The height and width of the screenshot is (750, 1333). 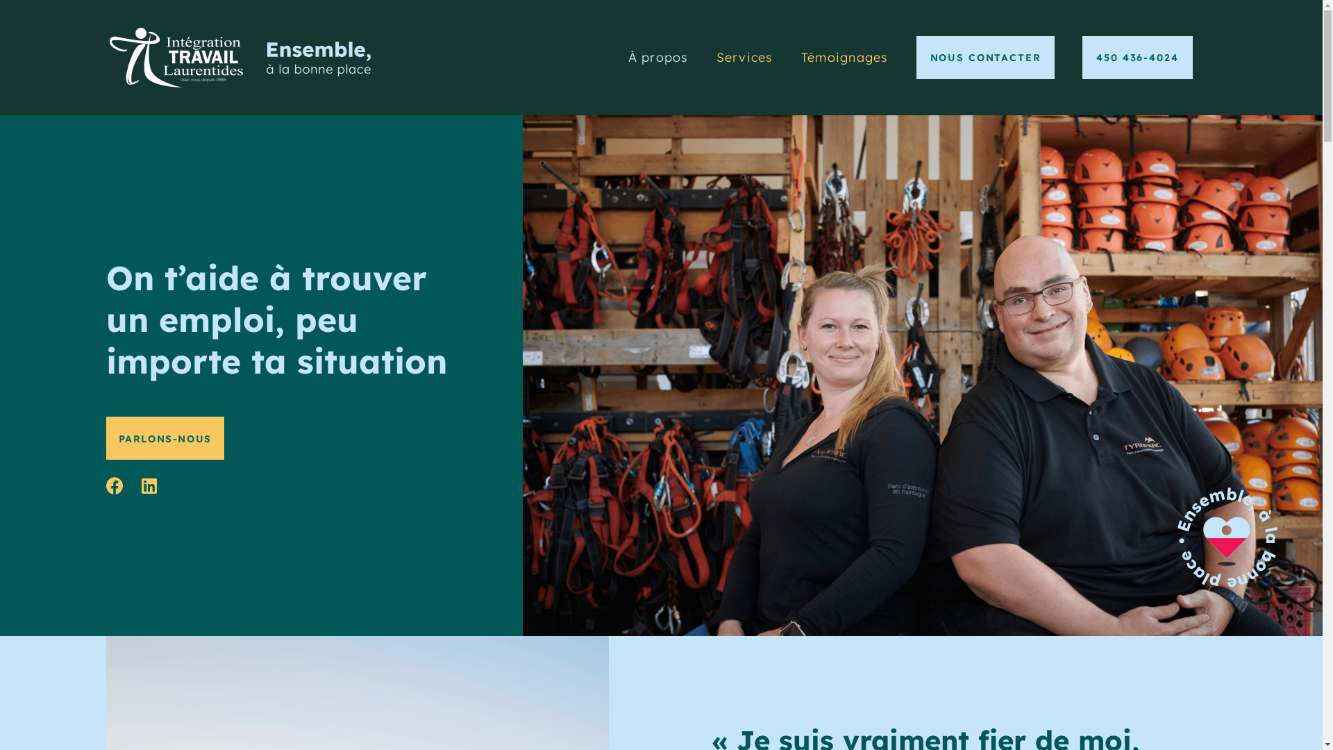 I want to click on logo-ensemble-a-la-bonne-place, so click(x=319, y=59).